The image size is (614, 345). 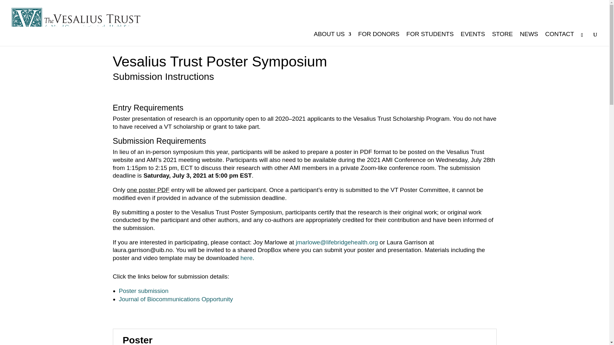 I want to click on ABOUT US, so click(x=333, y=39).